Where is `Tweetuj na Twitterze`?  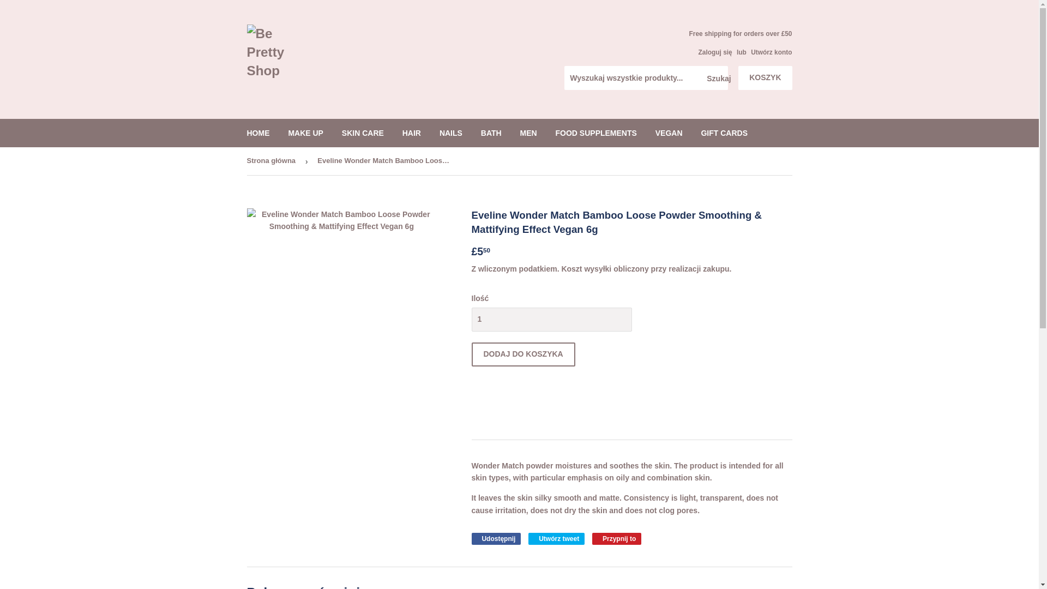
Tweetuj na Twitterze is located at coordinates (556, 539).